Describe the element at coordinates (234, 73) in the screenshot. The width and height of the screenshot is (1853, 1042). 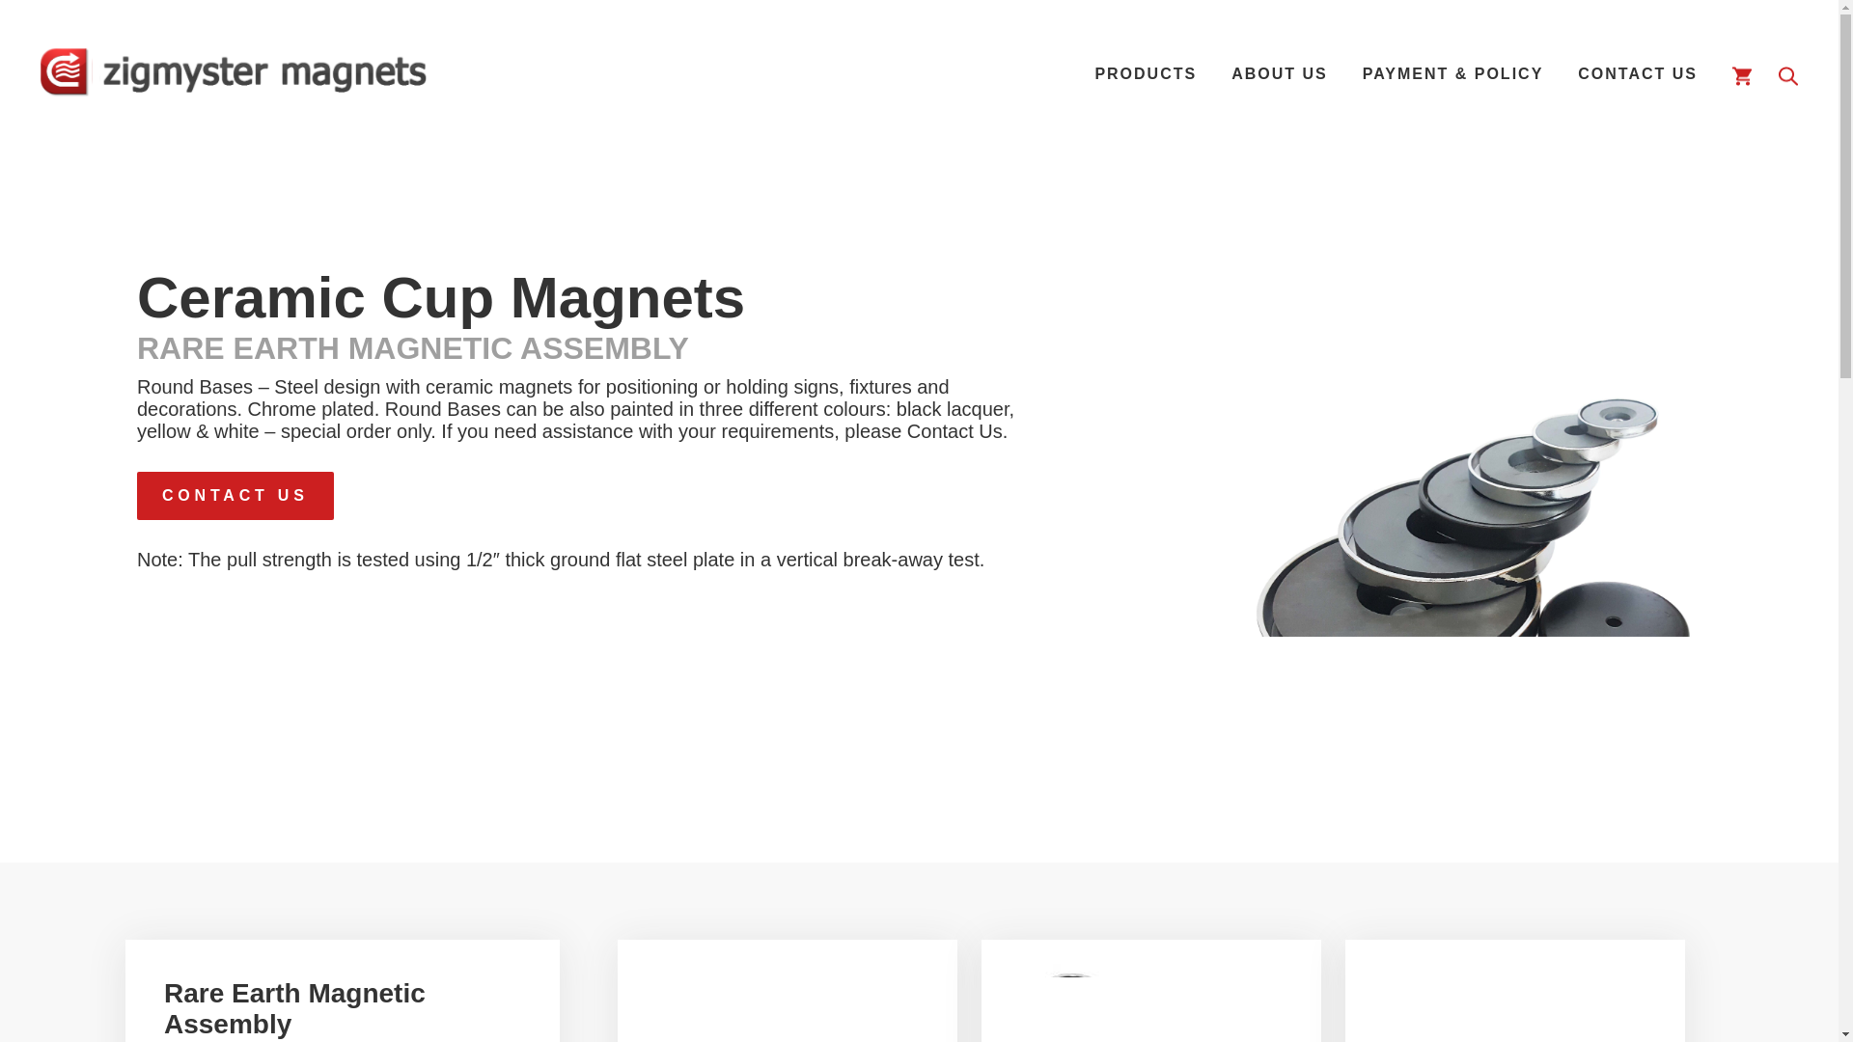
I see `Zigmyster Magnets` at that location.